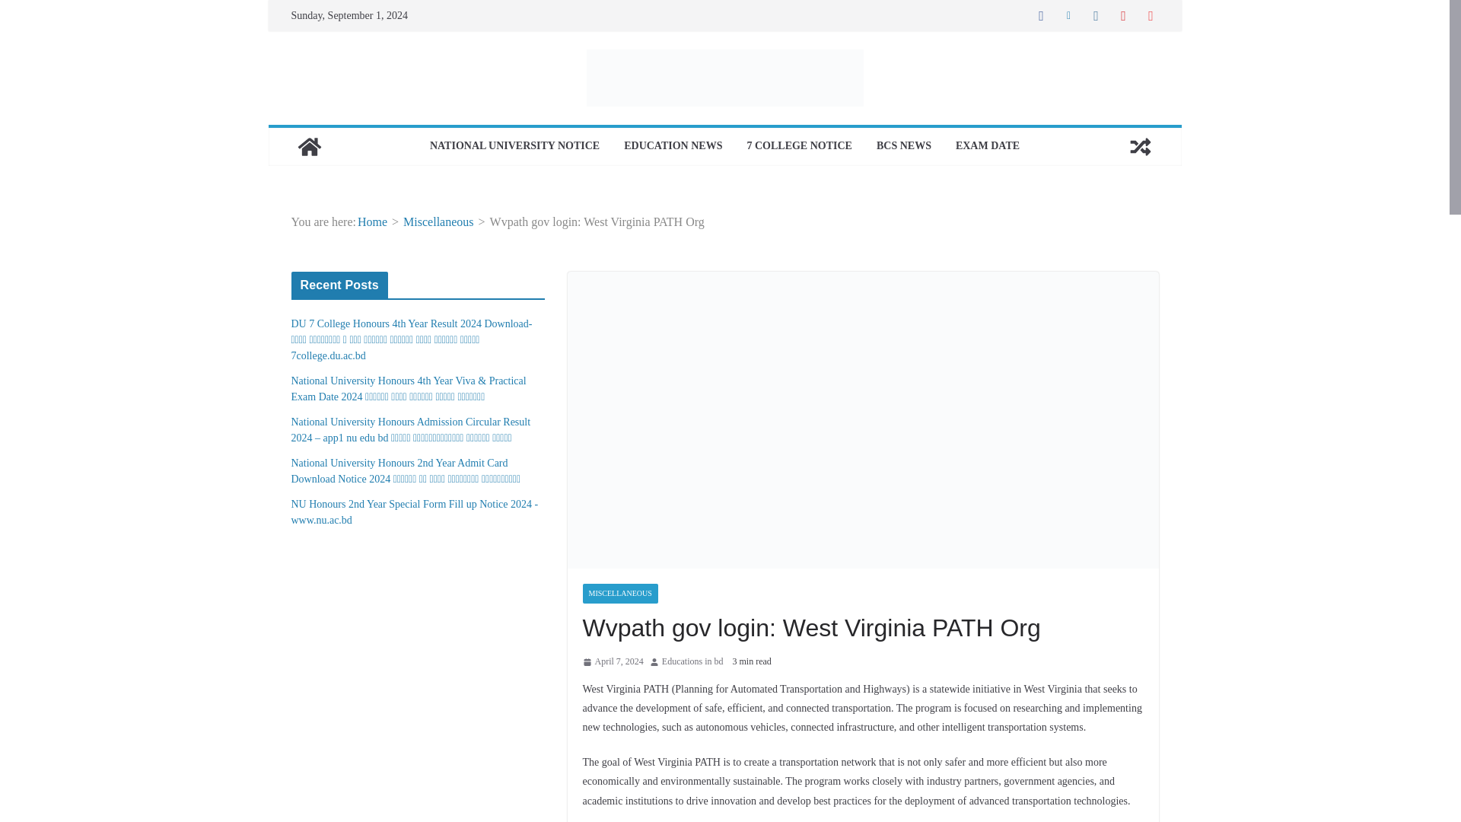 This screenshot has width=1461, height=822. What do you see at coordinates (799, 147) in the screenshot?
I see `7 COLLEGE NOTICE` at bounding box center [799, 147].